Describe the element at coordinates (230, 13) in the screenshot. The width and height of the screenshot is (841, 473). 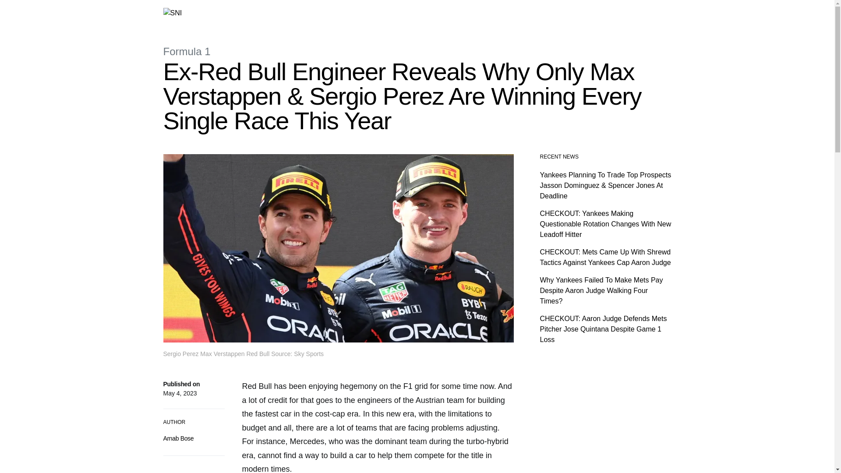
I see `Formula 1` at that location.